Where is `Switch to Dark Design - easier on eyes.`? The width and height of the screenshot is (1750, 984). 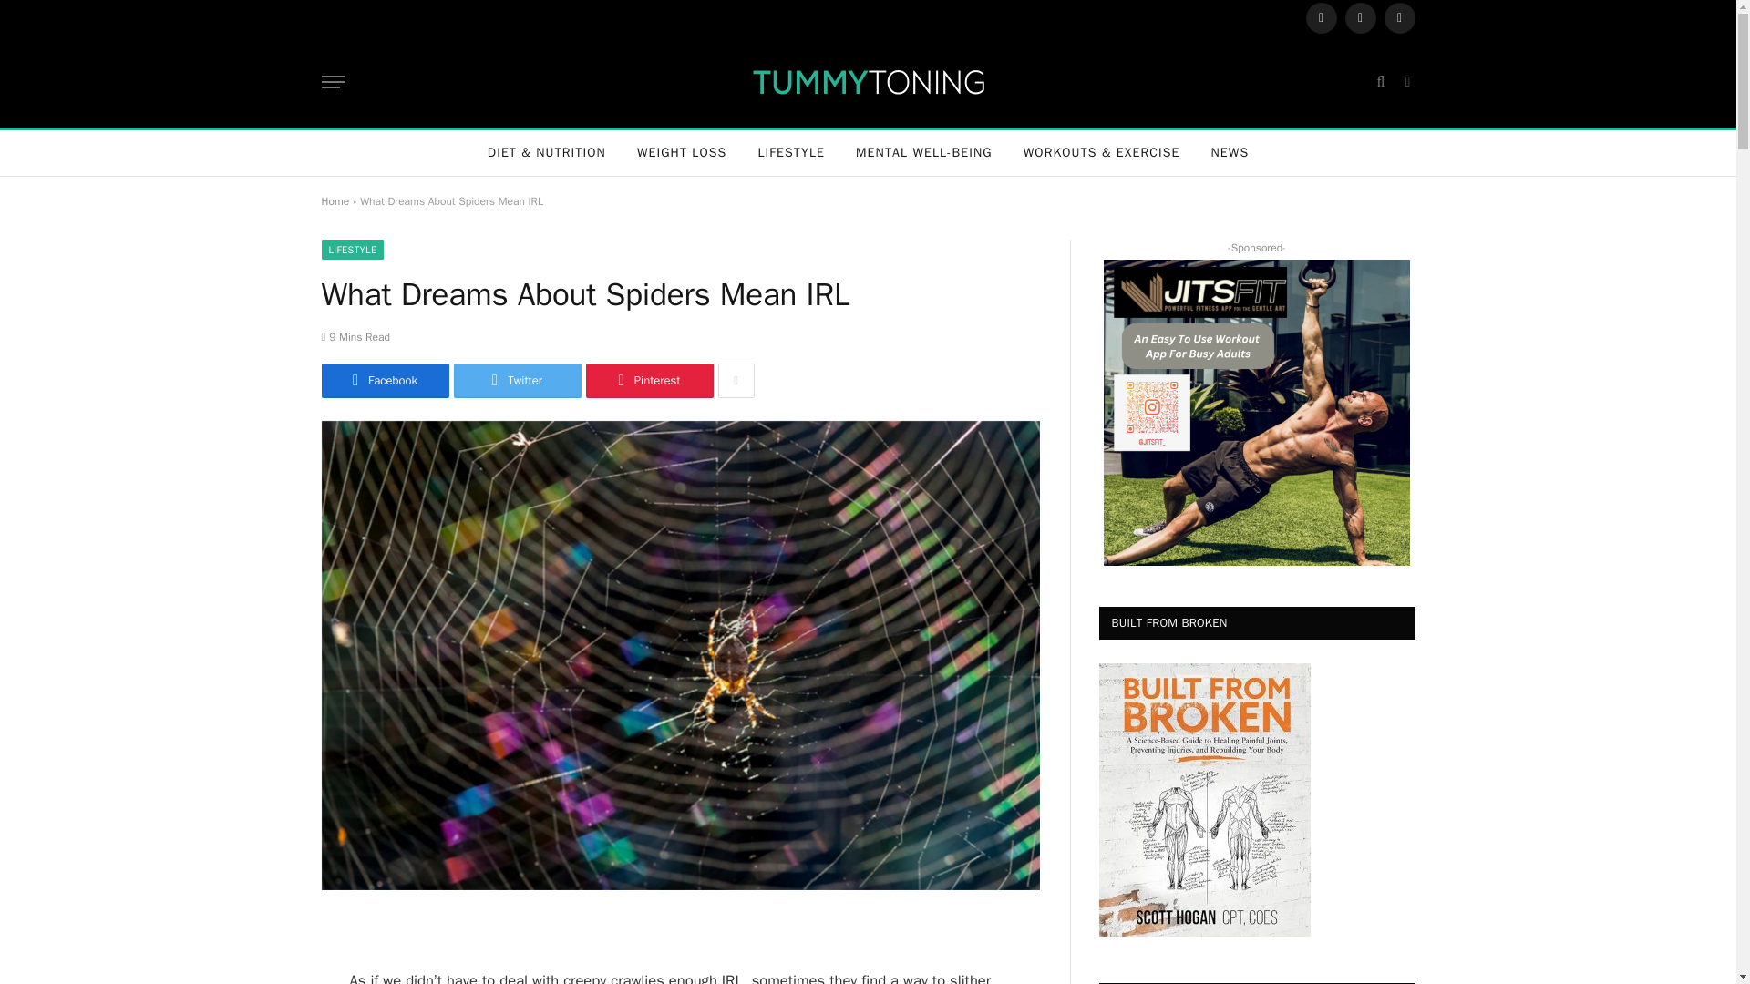 Switch to Dark Design - easier on eyes. is located at coordinates (1405, 82).